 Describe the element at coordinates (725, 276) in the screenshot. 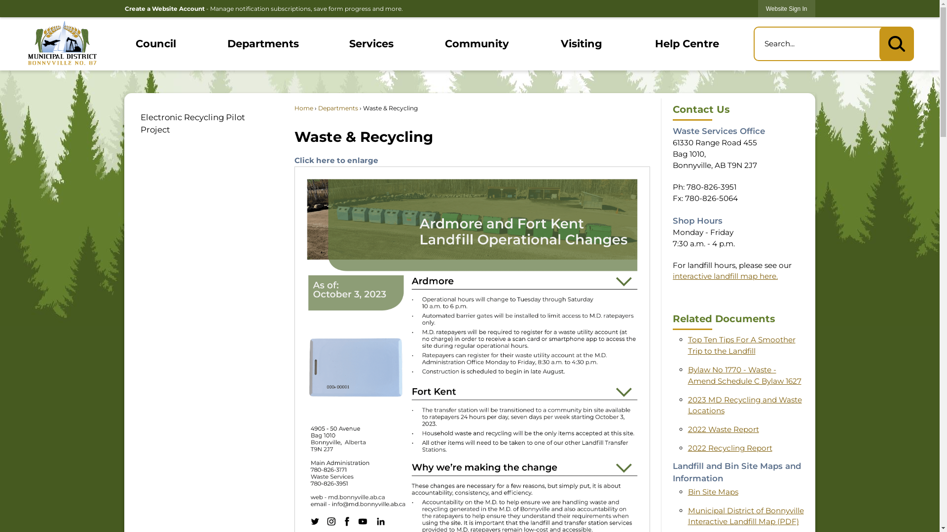

I see `interactive landfill map here.` at that location.